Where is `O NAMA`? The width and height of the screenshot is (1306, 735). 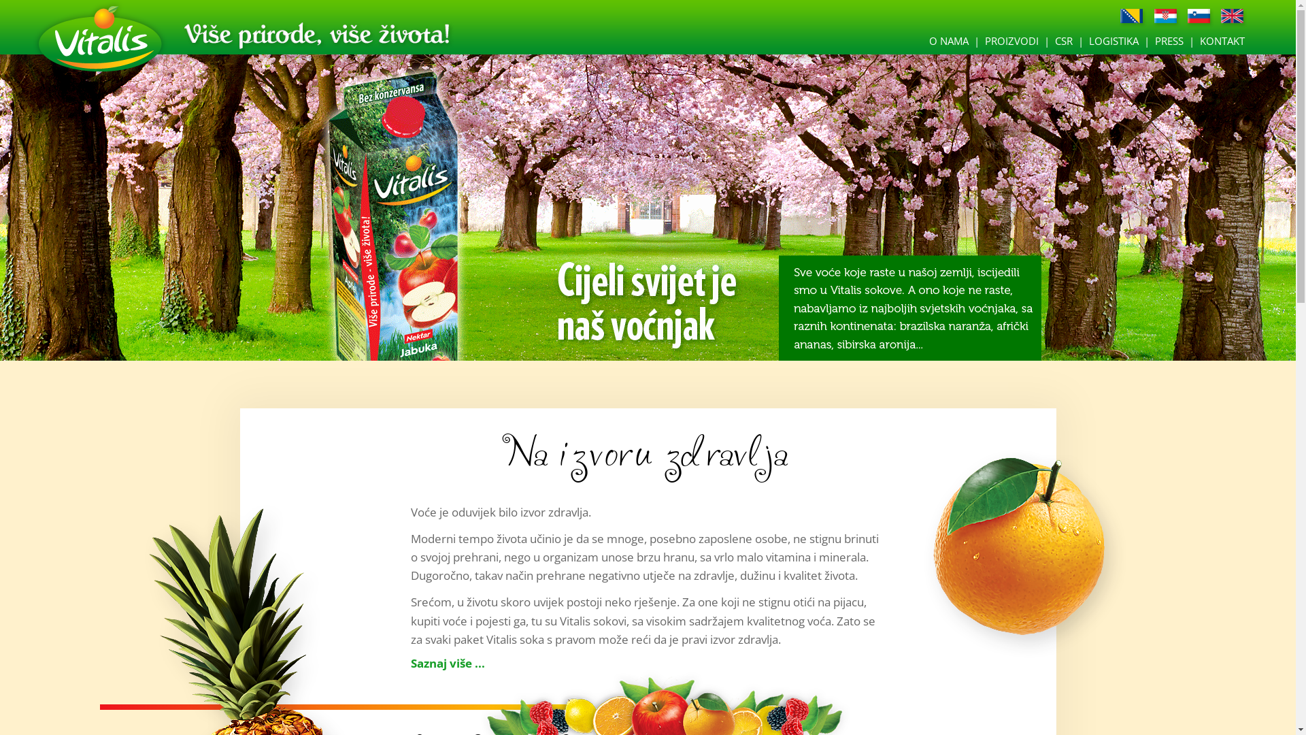 O NAMA is located at coordinates (949, 41).